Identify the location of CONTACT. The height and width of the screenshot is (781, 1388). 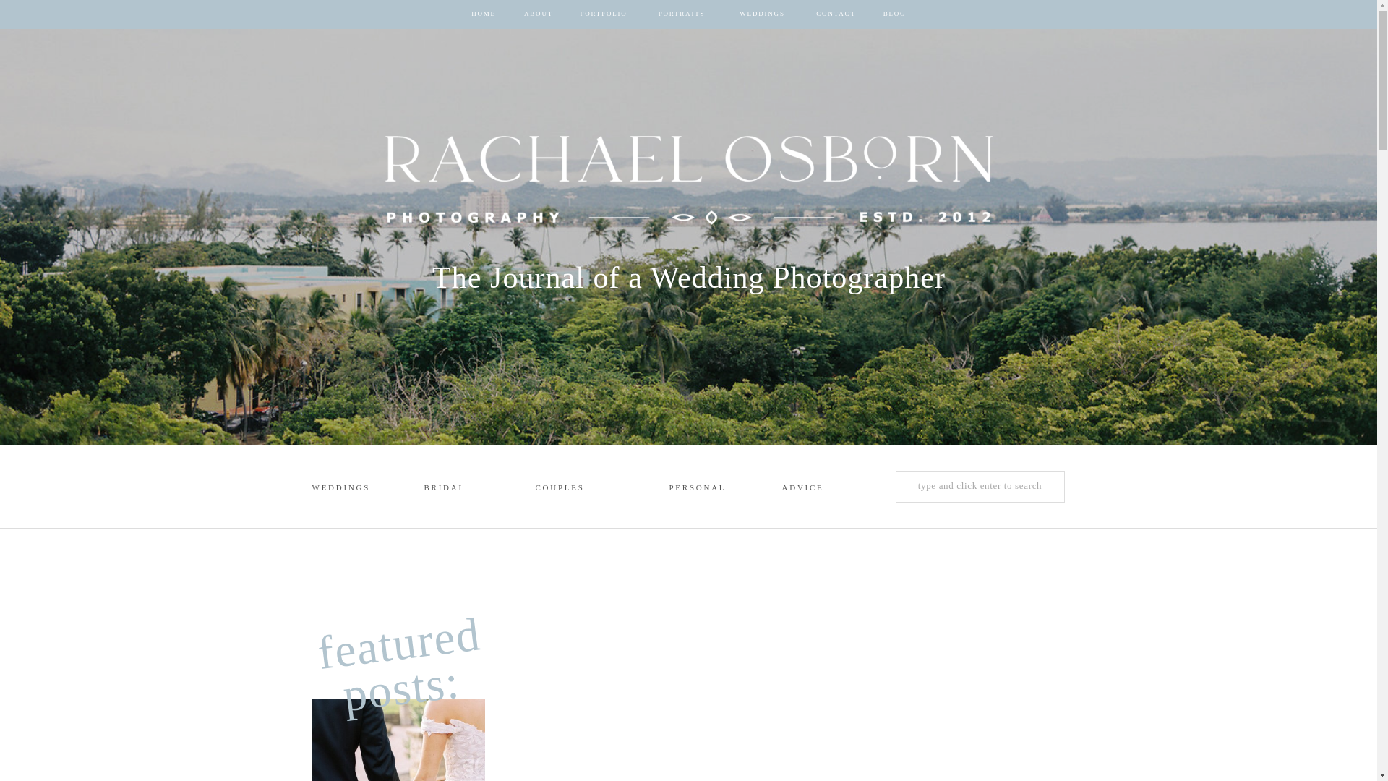
(836, 14).